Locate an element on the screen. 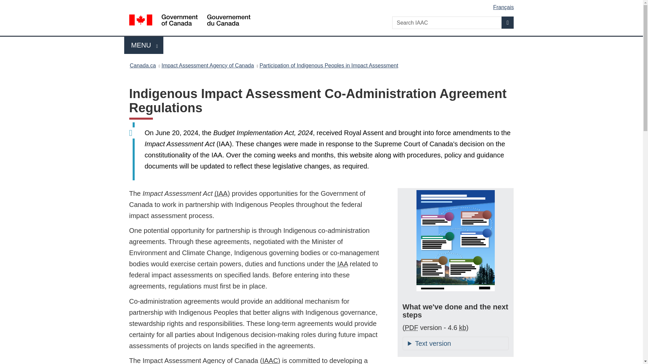 The height and width of the screenshot is (364, 648). Impact Assessment Act is located at coordinates (323, 5).